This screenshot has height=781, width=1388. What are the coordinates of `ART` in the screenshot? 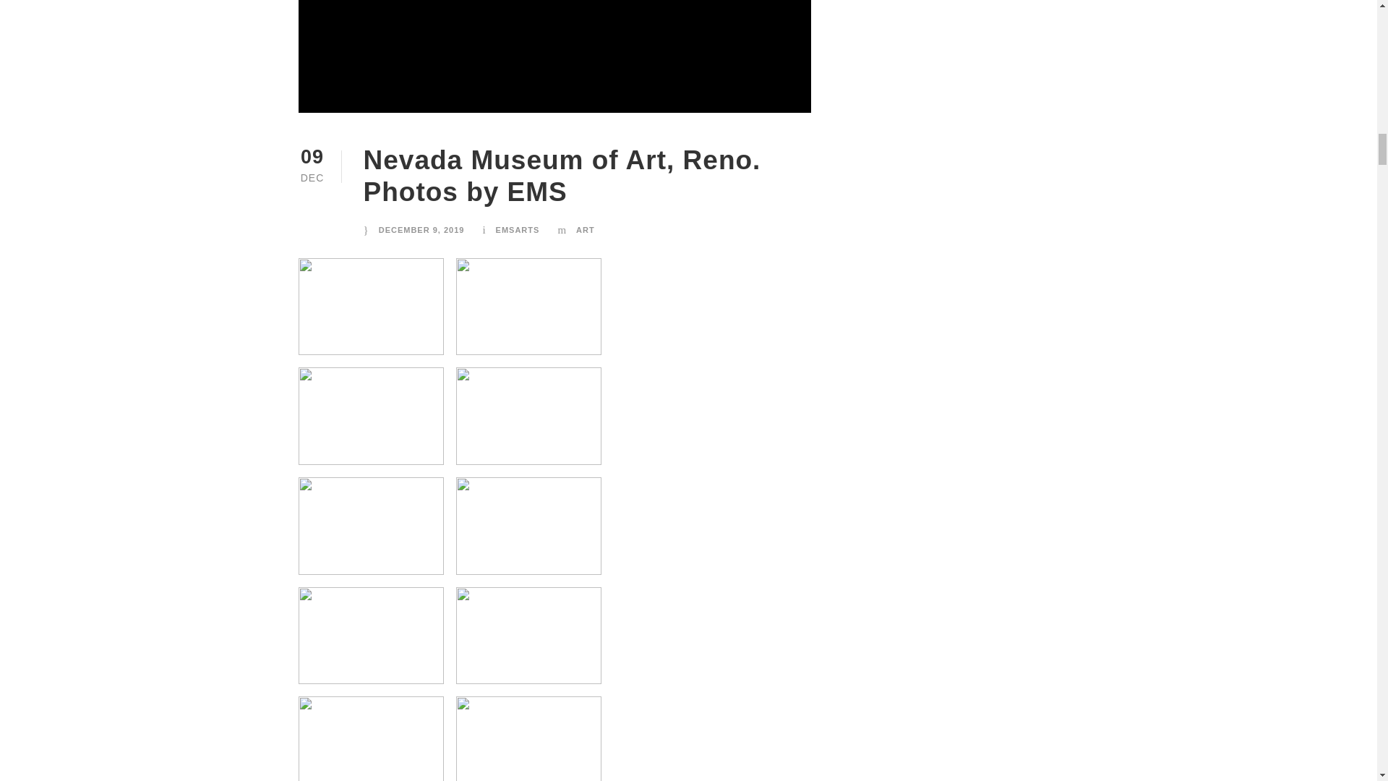 It's located at (586, 230).